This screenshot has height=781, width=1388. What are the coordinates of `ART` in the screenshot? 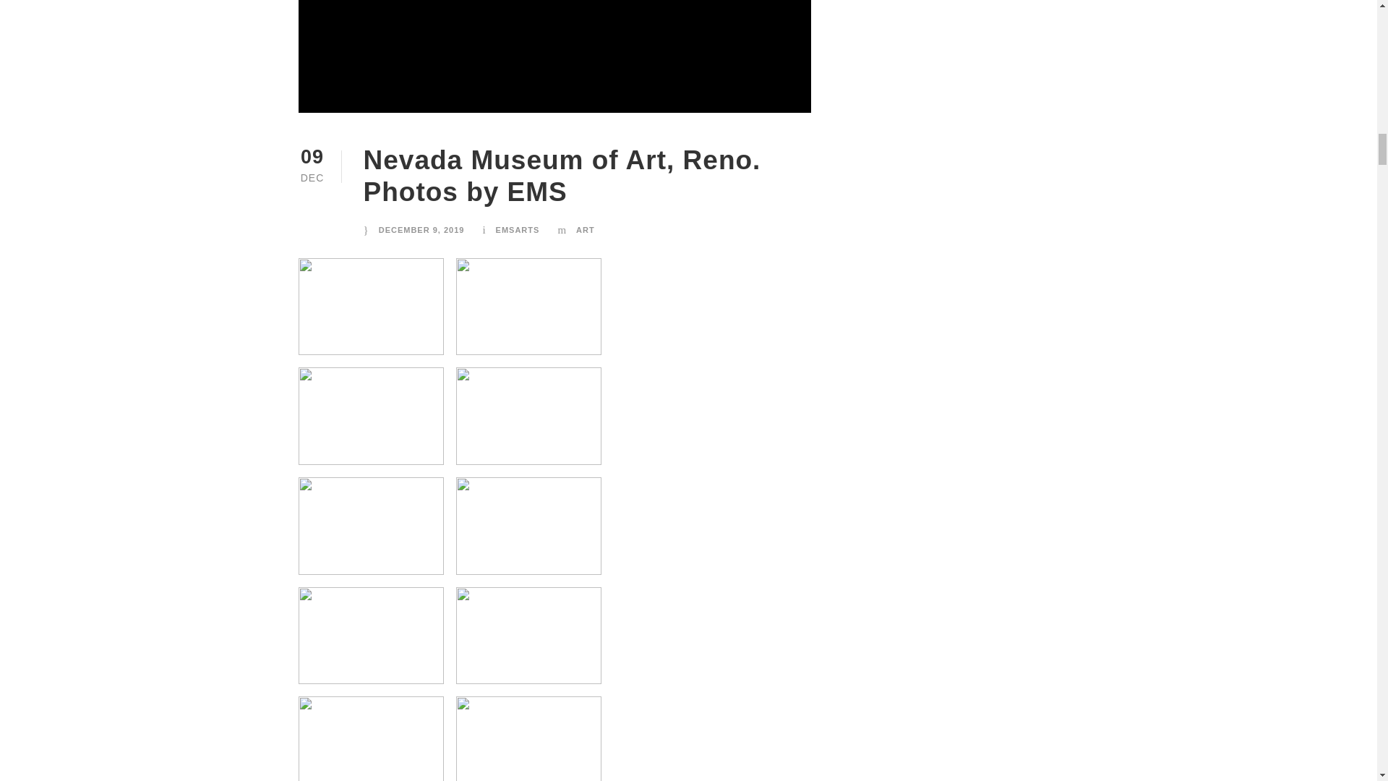 It's located at (586, 230).